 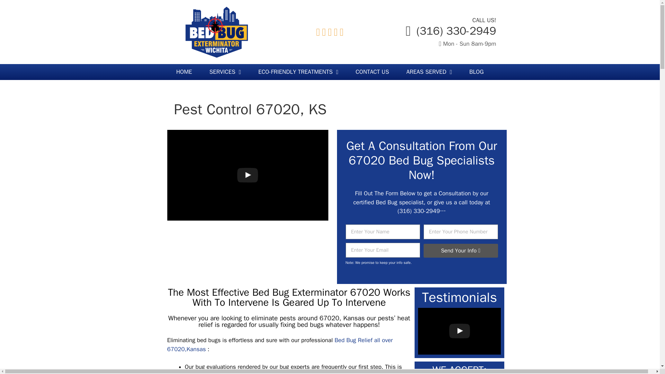 What do you see at coordinates (184, 72) in the screenshot?
I see `HOME` at bounding box center [184, 72].